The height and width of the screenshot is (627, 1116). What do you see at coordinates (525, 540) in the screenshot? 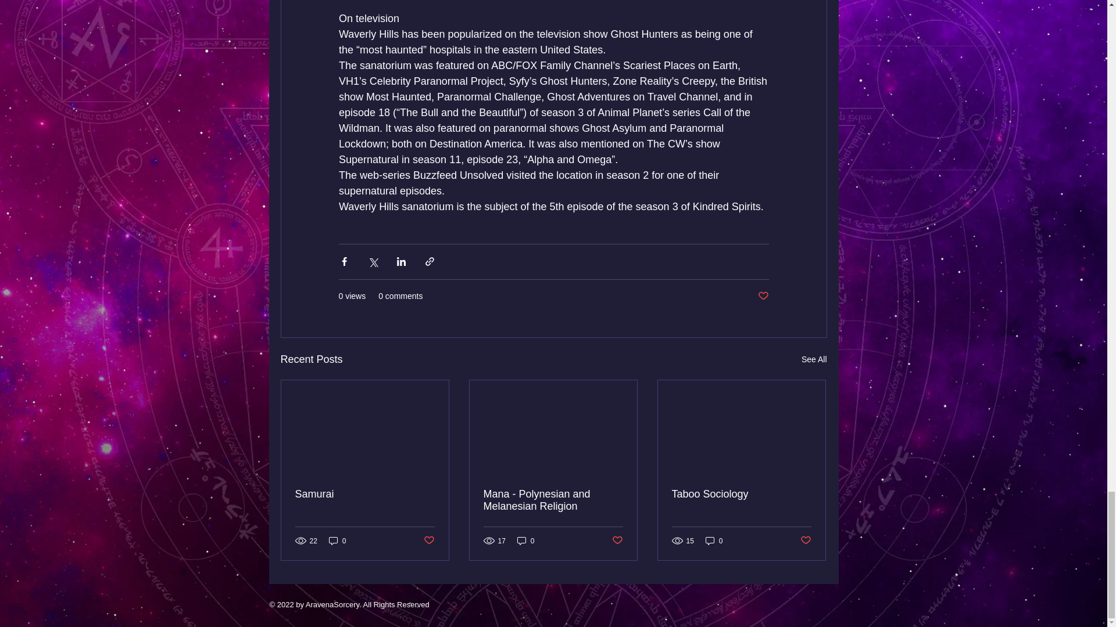
I see `0` at bounding box center [525, 540].